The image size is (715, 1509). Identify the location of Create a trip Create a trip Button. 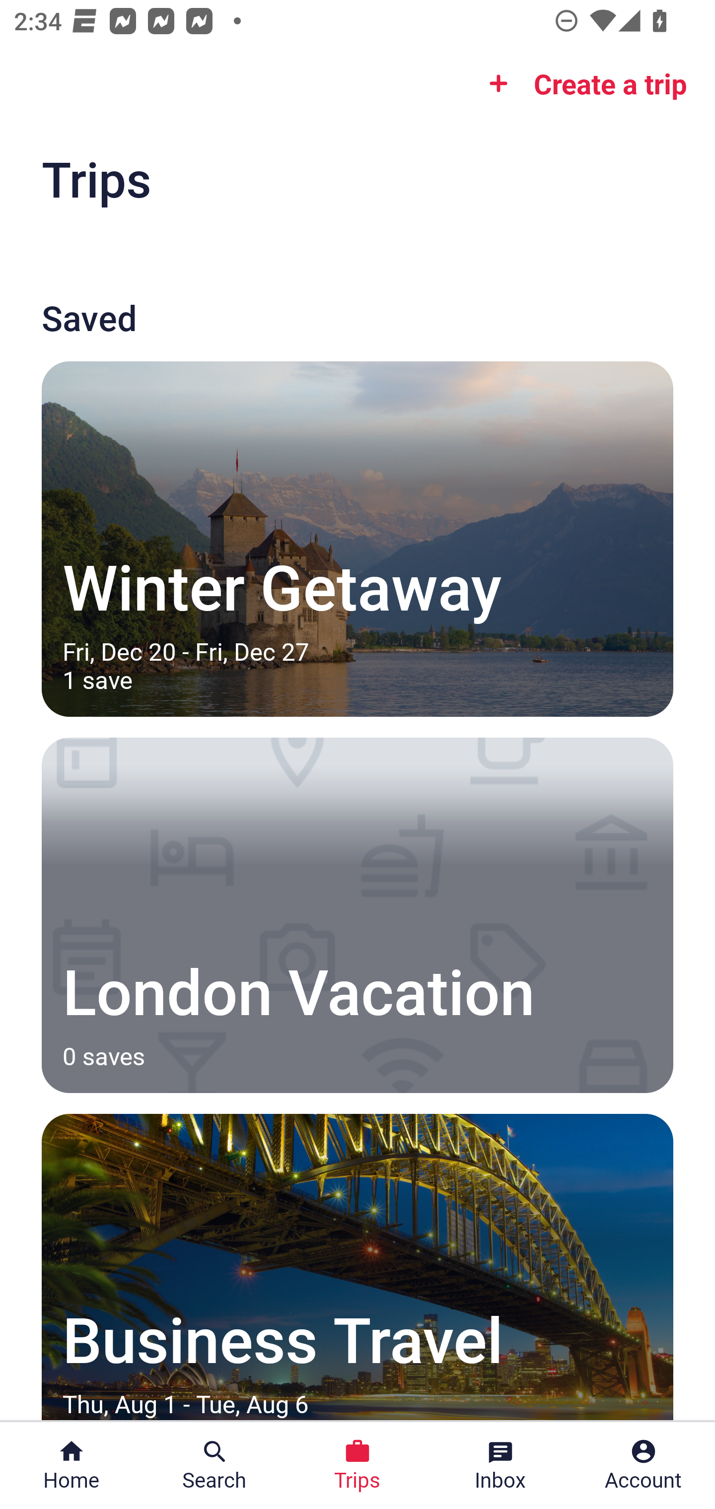
(582, 83).